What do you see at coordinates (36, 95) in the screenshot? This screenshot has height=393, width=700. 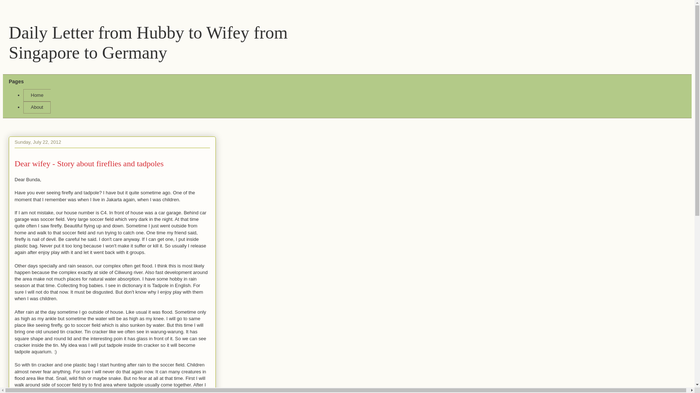 I see `Home` at bounding box center [36, 95].